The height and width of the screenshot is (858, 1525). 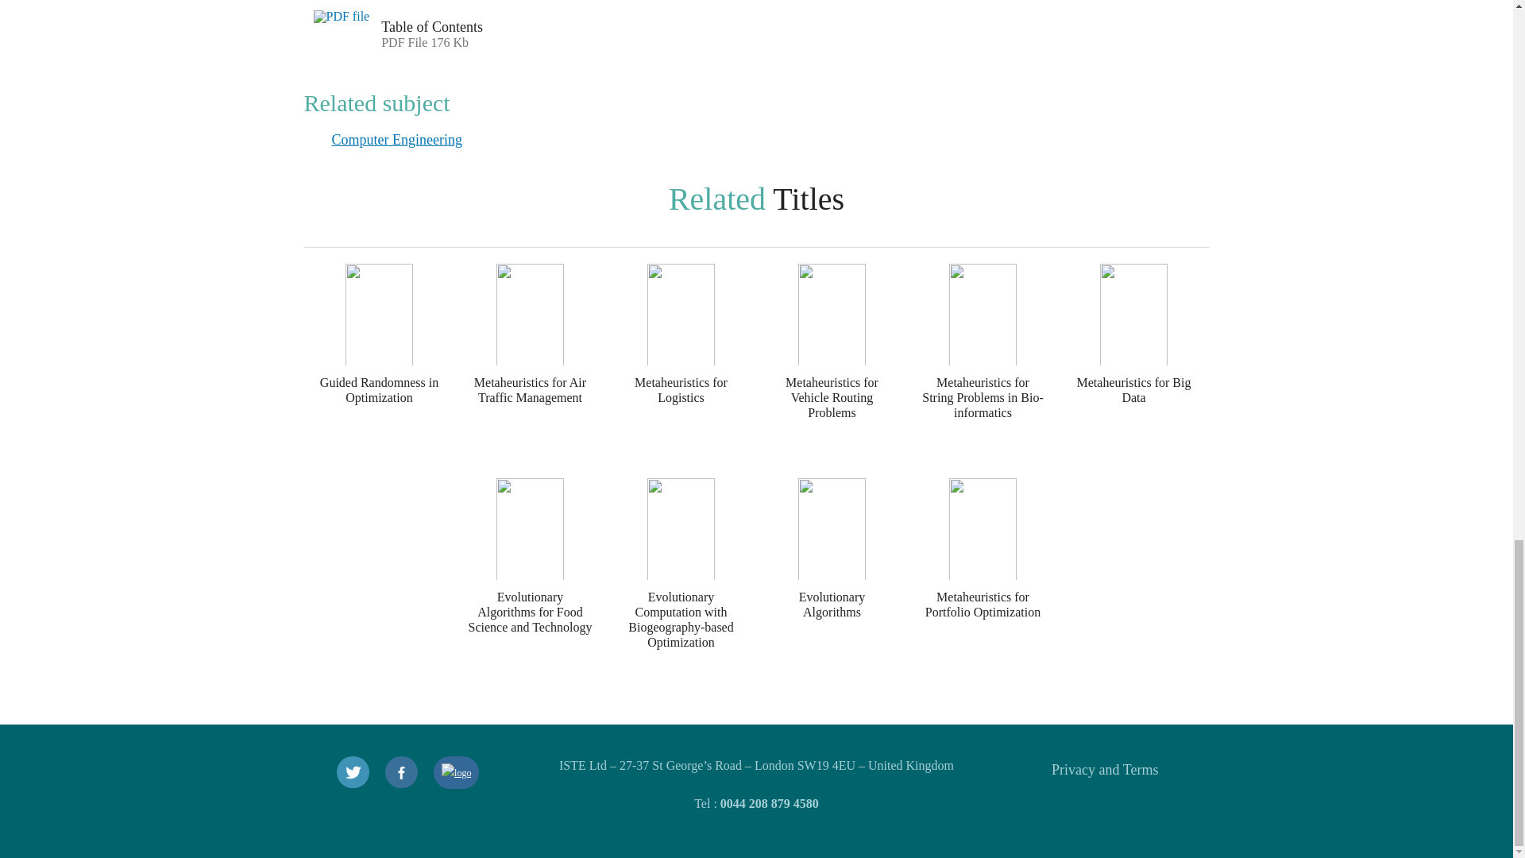 I want to click on Metaheuristics for Vehicle Routing Problems, so click(x=832, y=370).